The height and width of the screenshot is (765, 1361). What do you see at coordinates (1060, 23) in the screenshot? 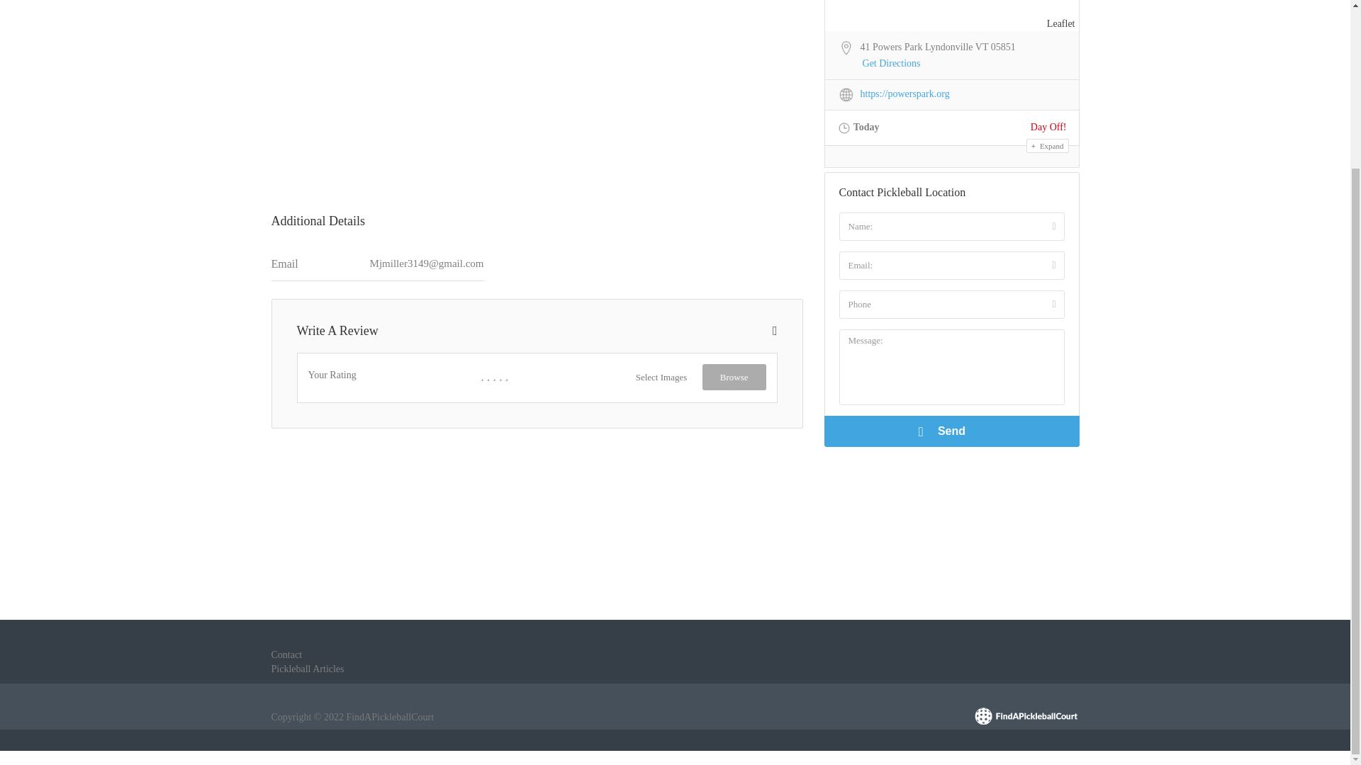
I see `Leaflet` at bounding box center [1060, 23].